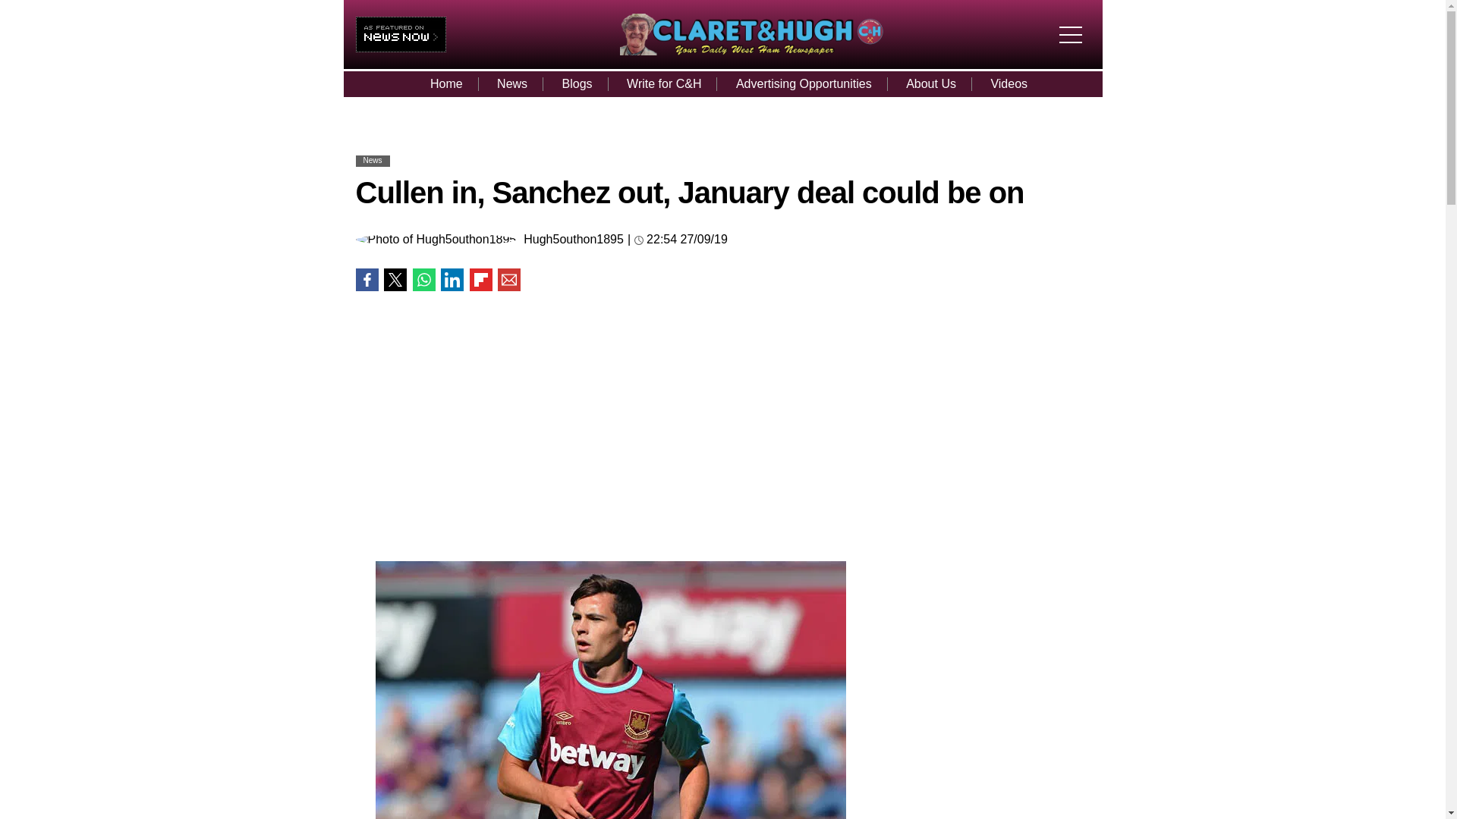 This screenshot has height=819, width=1457. What do you see at coordinates (930, 83) in the screenshot?
I see `About Us` at bounding box center [930, 83].